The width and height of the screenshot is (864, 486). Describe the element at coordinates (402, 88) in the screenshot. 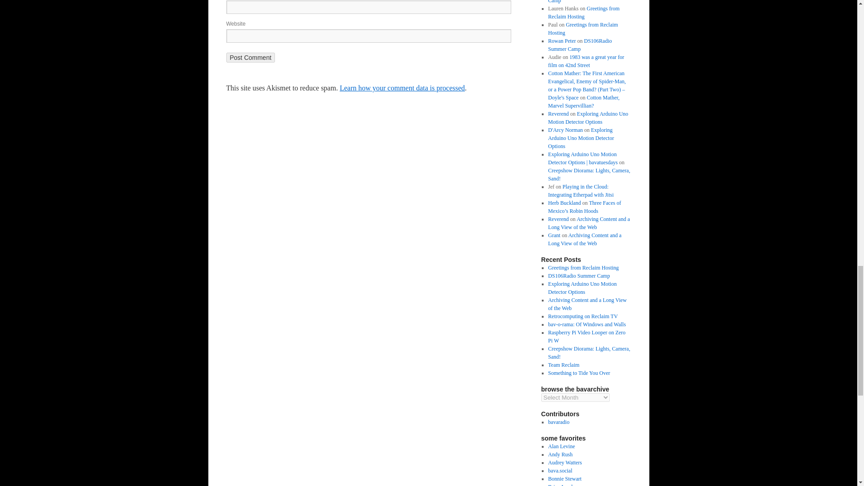

I see `Learn how your comment data is processed` at that location.